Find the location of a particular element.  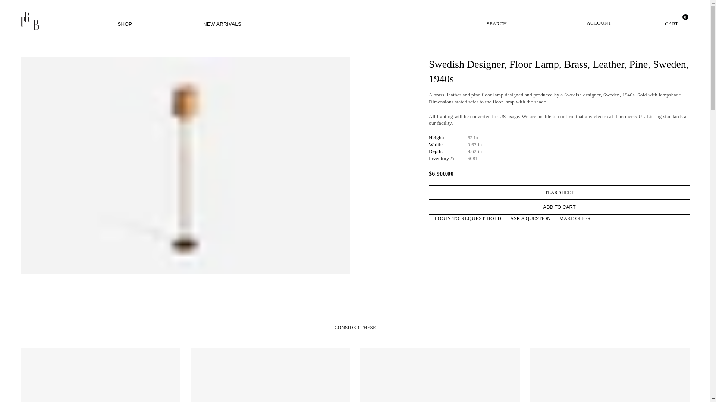

Search is located at coordinates (496, 21).